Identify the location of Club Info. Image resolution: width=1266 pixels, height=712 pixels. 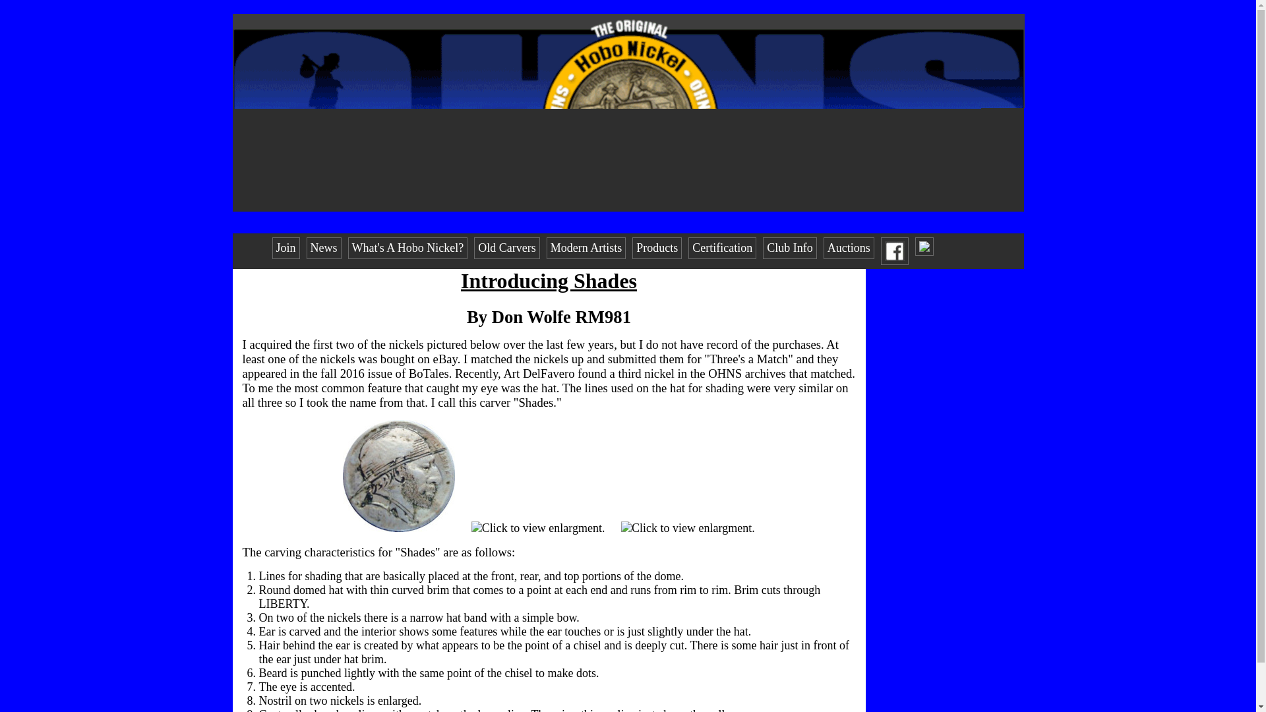
(790, 248).